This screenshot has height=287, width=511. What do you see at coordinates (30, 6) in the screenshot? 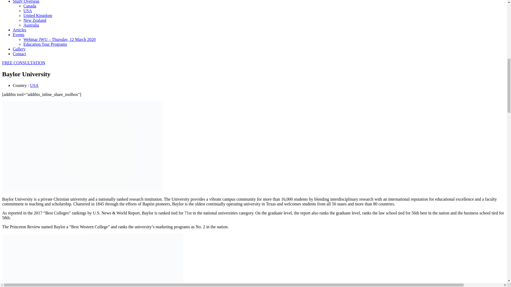
I see `Canada` at bounding box center [30, 6].